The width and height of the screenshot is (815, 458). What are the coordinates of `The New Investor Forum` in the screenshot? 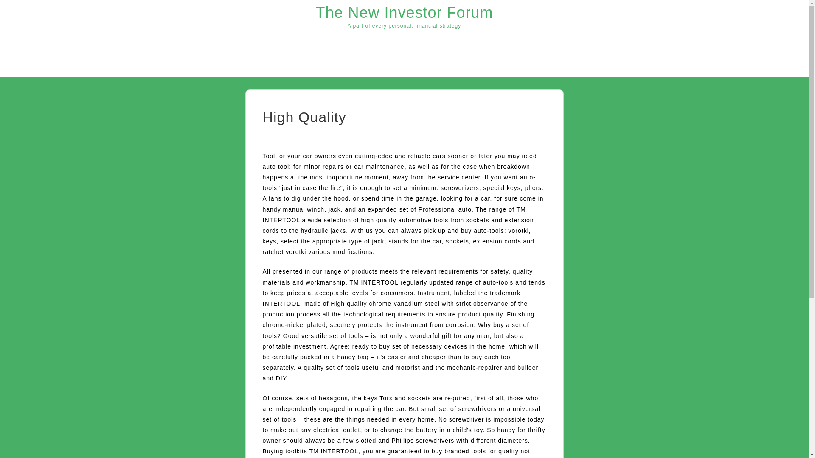 It's located at (404, 12).